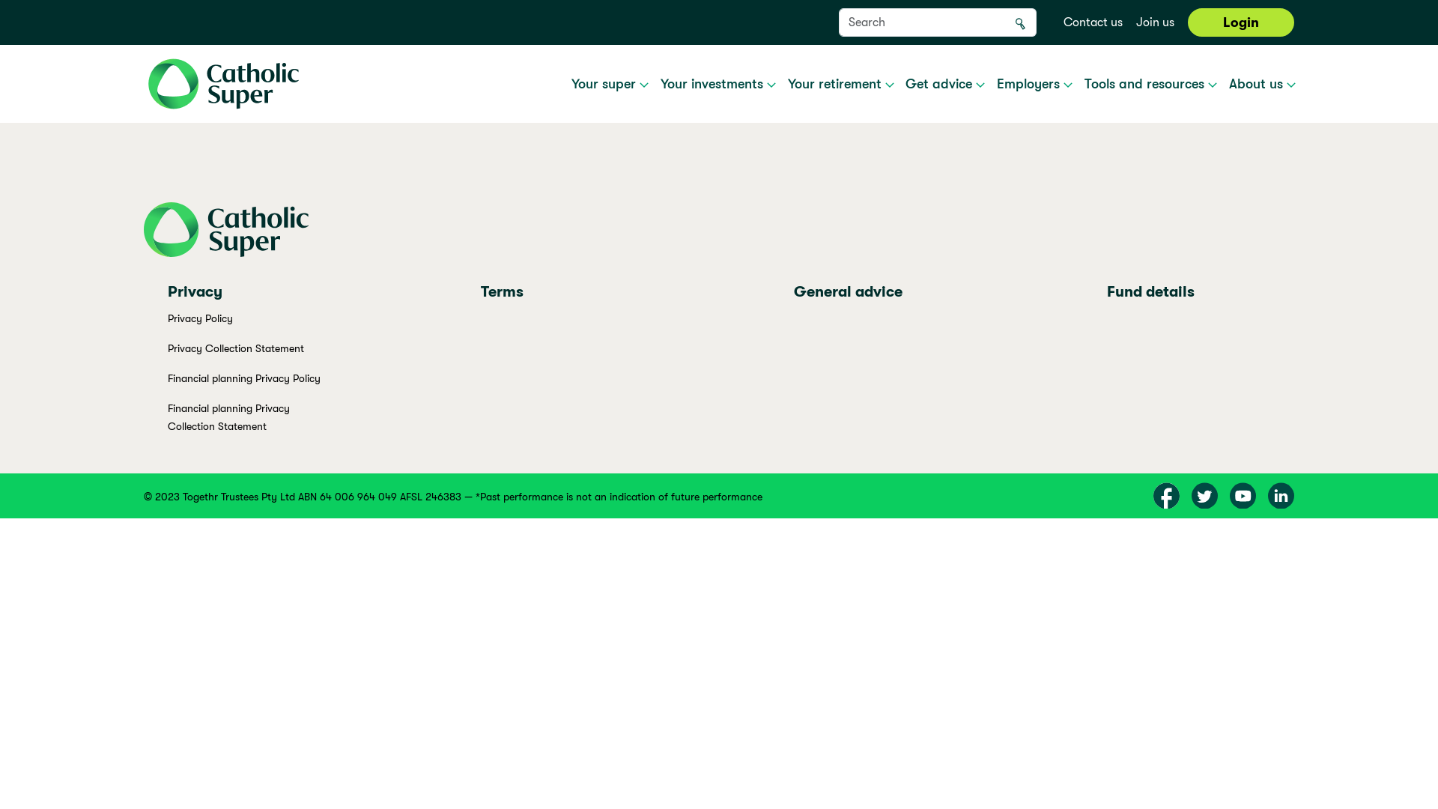 The image size is (1438, 809). I want to click on Your super  , so click(610, 84).